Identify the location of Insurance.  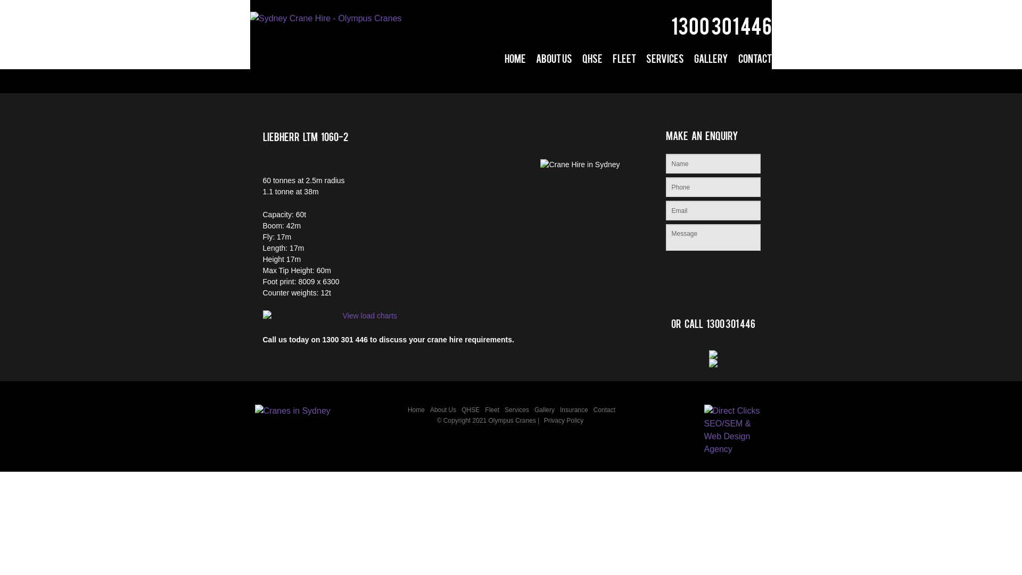
(574, 410).